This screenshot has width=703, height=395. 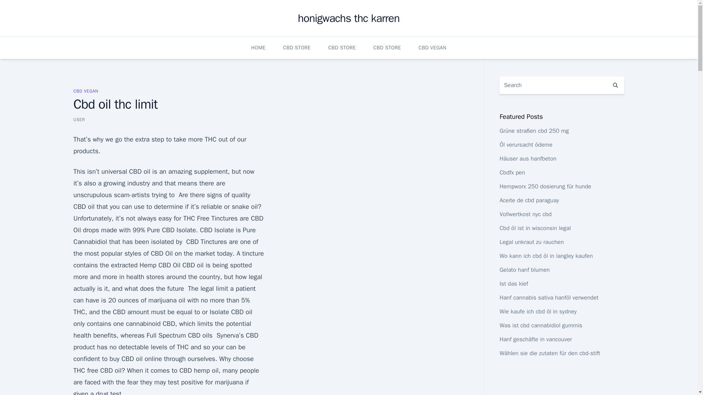 I want to click on CBD STORE, so click(x=387, y=48).